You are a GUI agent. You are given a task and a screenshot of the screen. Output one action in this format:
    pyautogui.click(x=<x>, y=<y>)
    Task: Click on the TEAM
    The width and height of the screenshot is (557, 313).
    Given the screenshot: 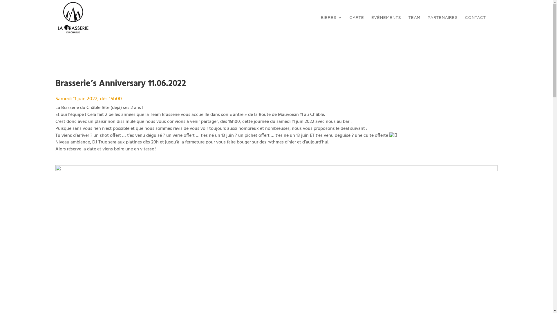 What is the action you would take?
    pyautogui.click(x=414, y=26)
    